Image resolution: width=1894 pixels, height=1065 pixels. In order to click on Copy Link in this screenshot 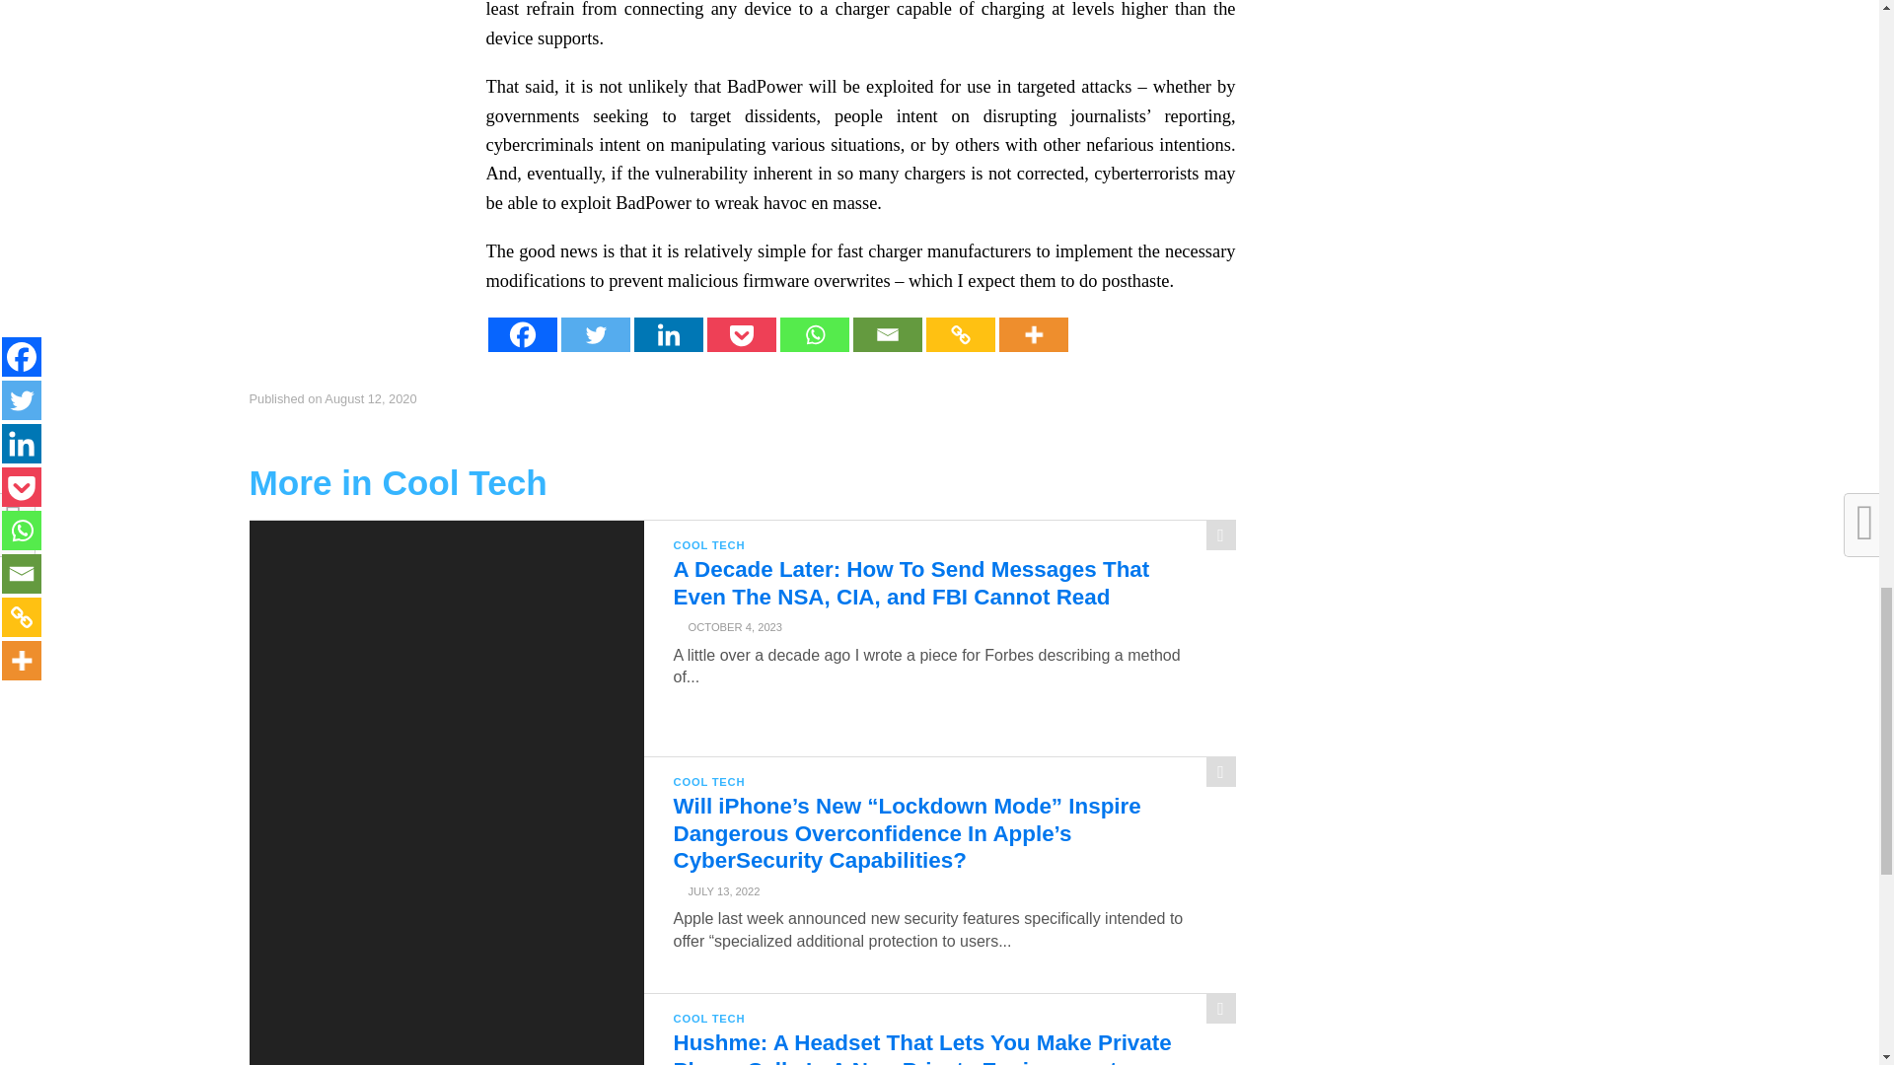, I will do `click(960, 334)`.